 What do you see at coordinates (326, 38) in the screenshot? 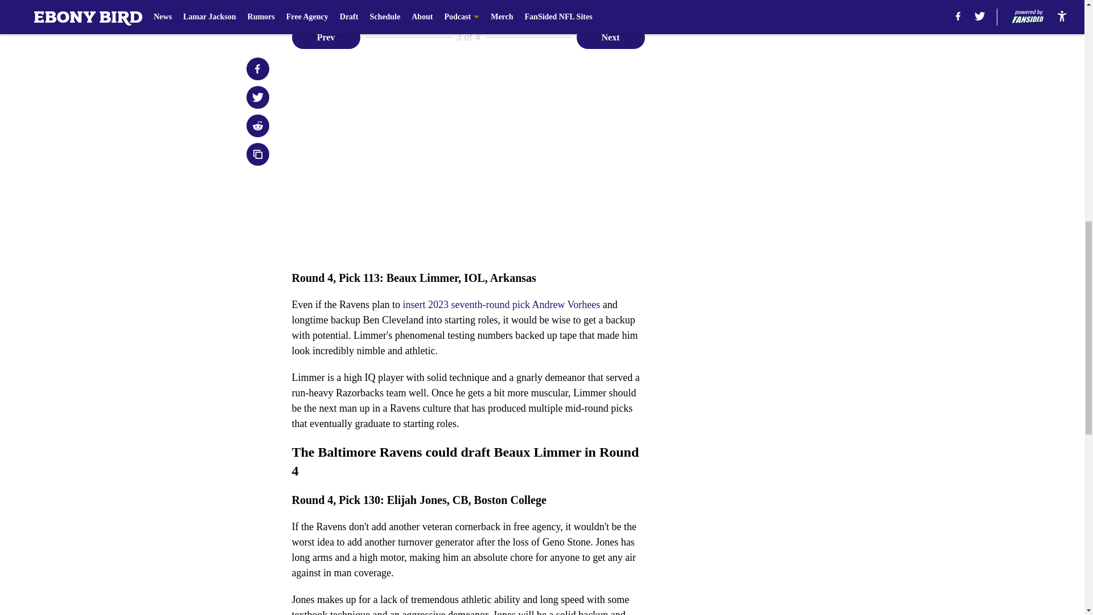
I see `Prev` at bounding box center [326, 38].